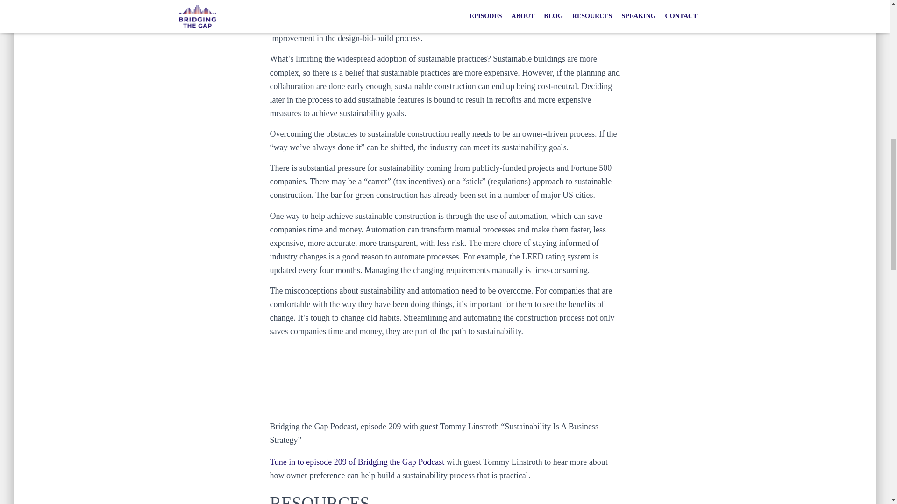 Image resolution: width=897 pixels, height=504 pixels. What do you see at coordinates (357, 462) in the screenshot?
I see `Tune in to episode 209 of Bridging the Gap Podcast` at bounding box center [357, 462].